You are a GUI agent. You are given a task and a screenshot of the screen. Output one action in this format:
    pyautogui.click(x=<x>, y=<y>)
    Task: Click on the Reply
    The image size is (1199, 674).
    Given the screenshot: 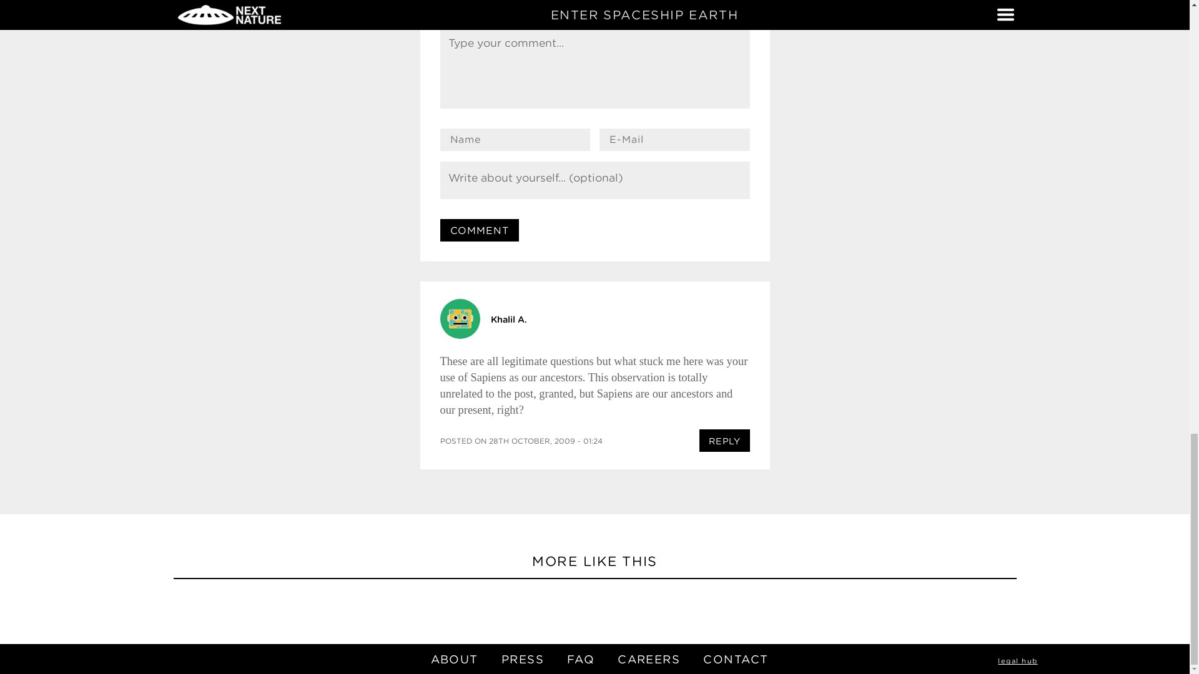 What is the action you would take?
    pyautogui.click(x=724, y=440)
    